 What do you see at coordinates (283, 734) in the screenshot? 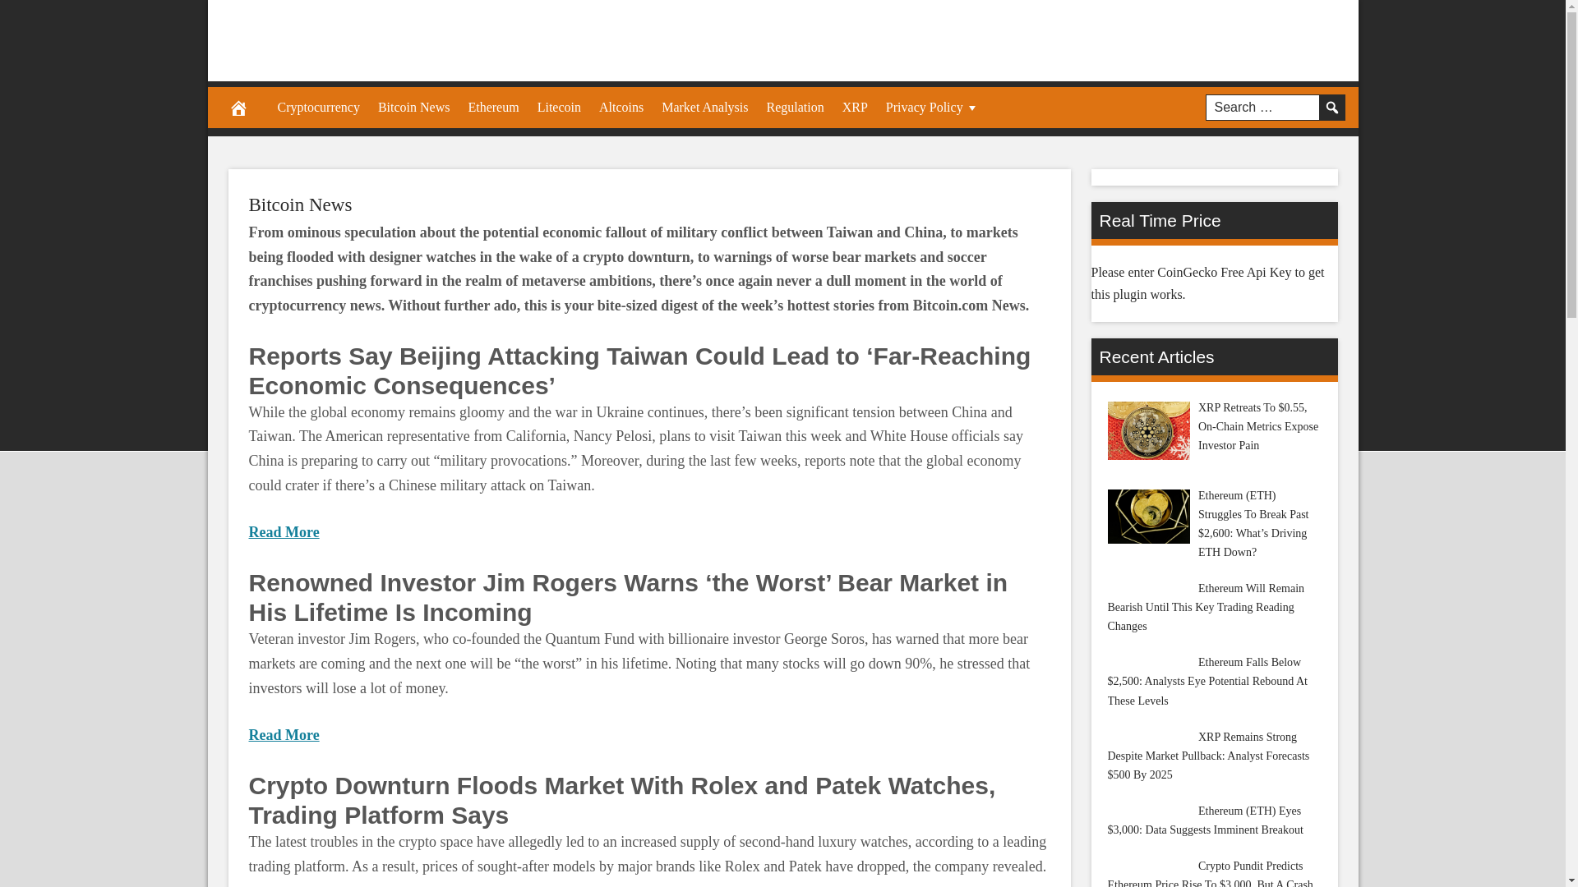
I see `Read More` at bounding box center [283, 734].